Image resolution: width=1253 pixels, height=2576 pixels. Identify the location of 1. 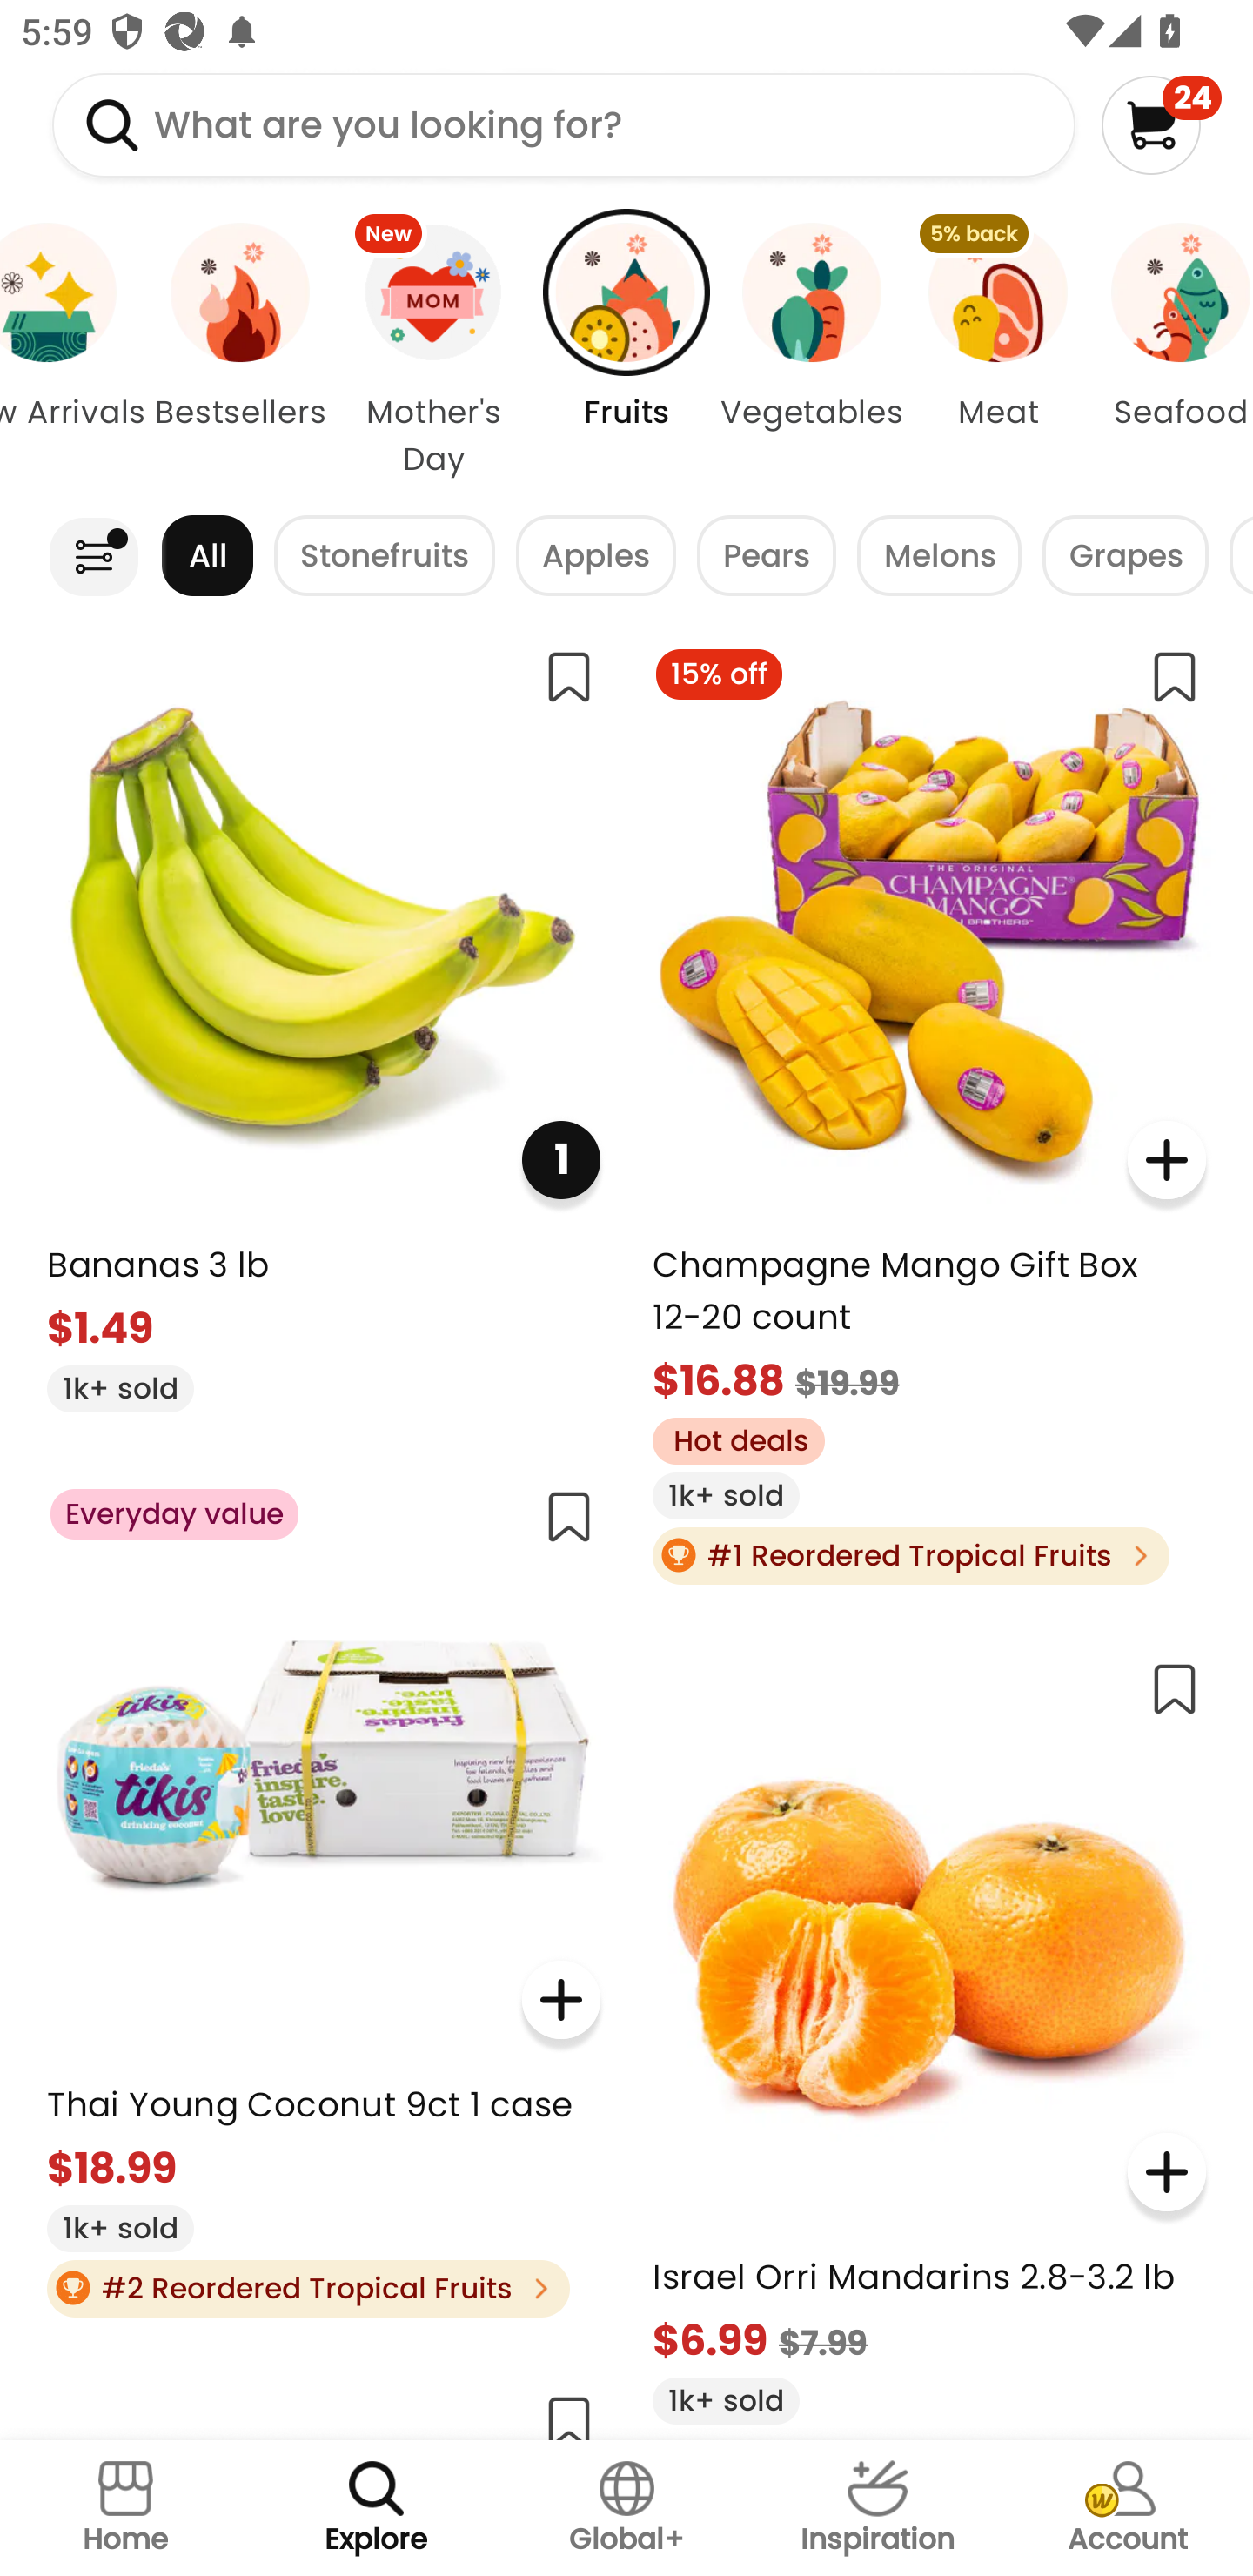
(560, 1160).